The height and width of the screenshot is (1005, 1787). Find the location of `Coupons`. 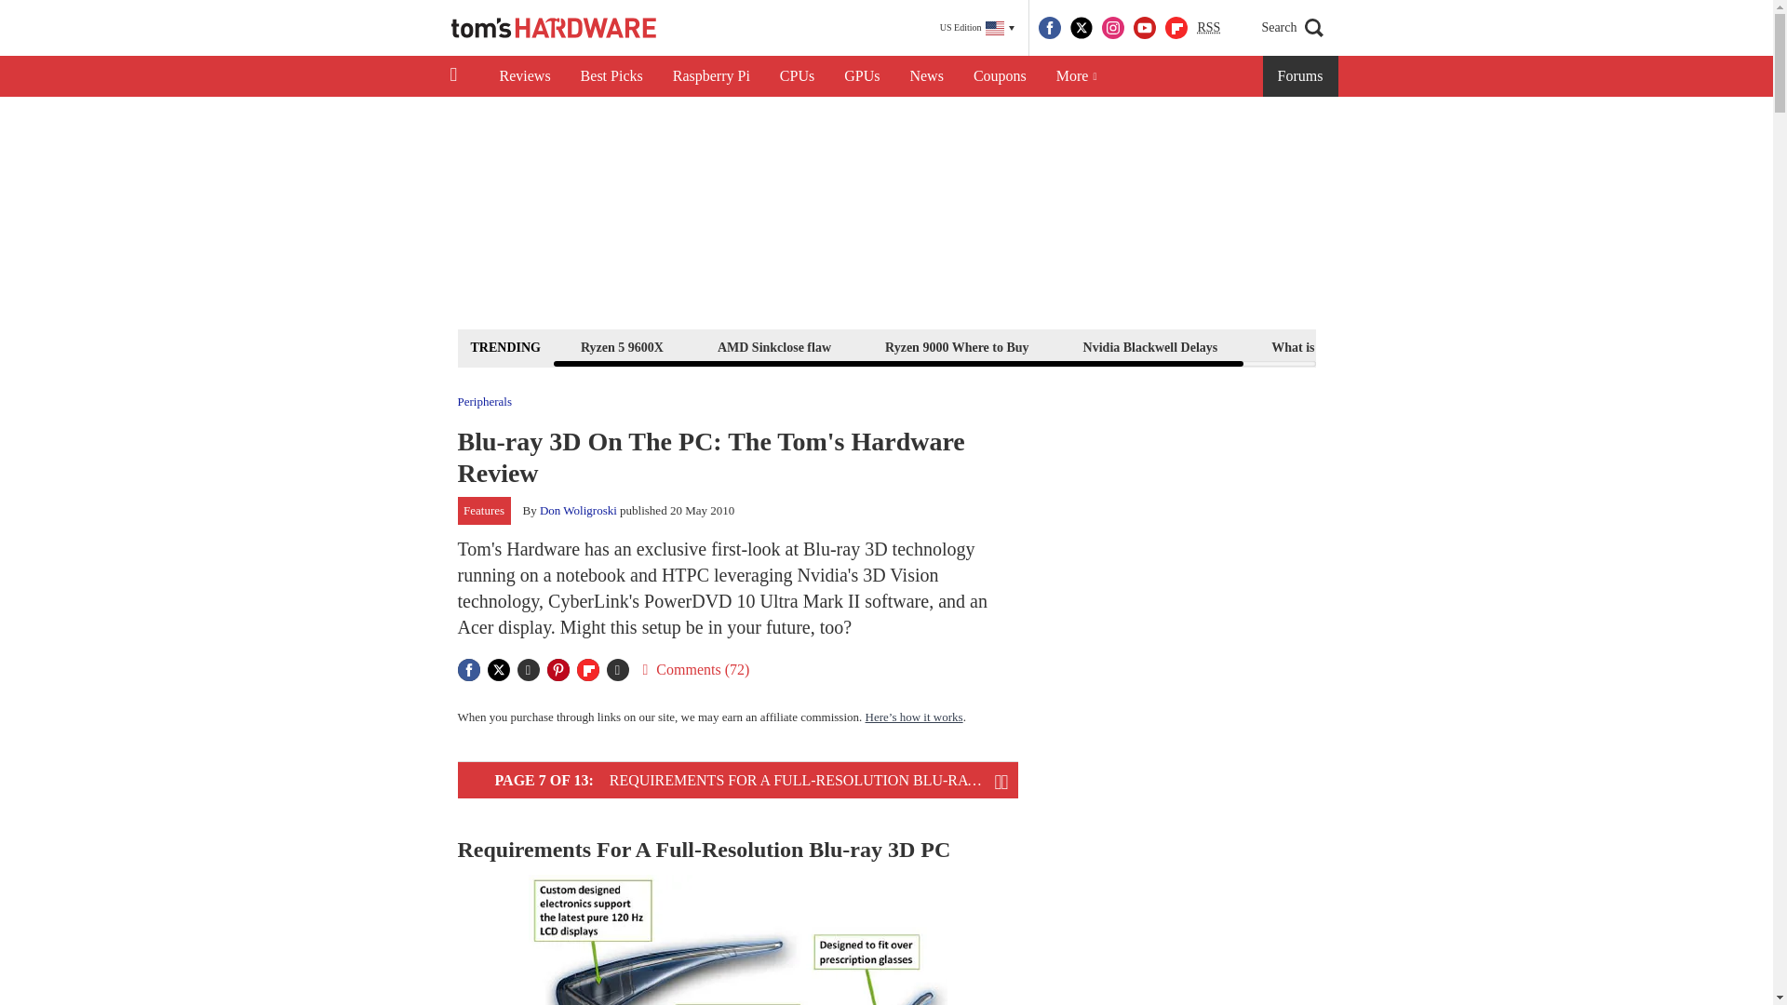

Coupons is located at coordinates (1000, 76).